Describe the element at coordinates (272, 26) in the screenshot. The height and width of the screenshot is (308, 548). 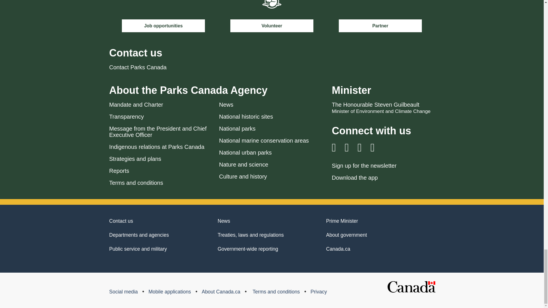
I see `Volunteer` at that location.